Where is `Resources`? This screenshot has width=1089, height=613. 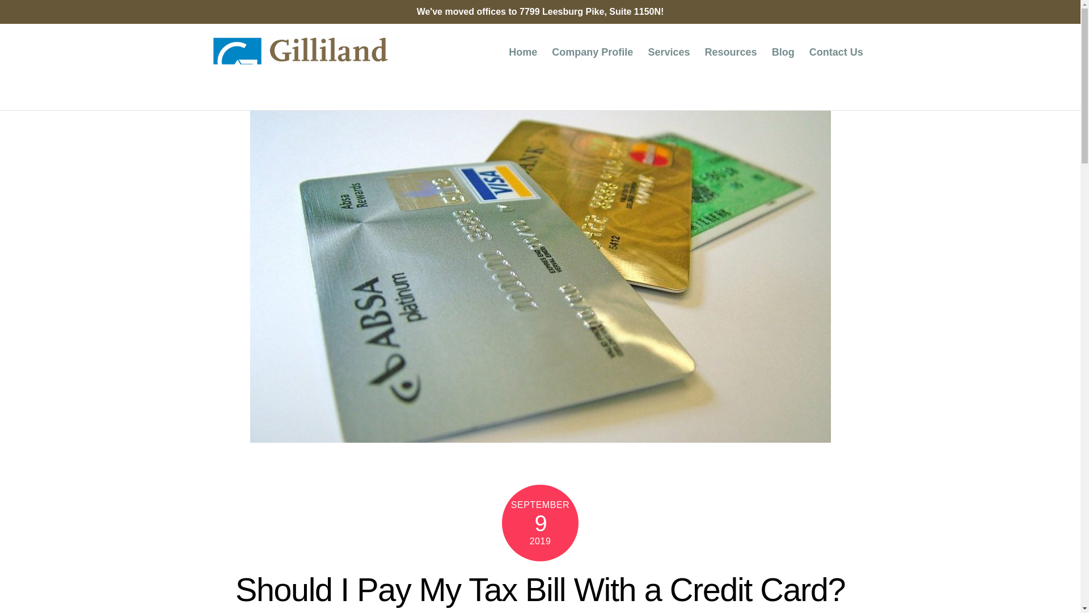
Resources is located at coordinates (731, 52).